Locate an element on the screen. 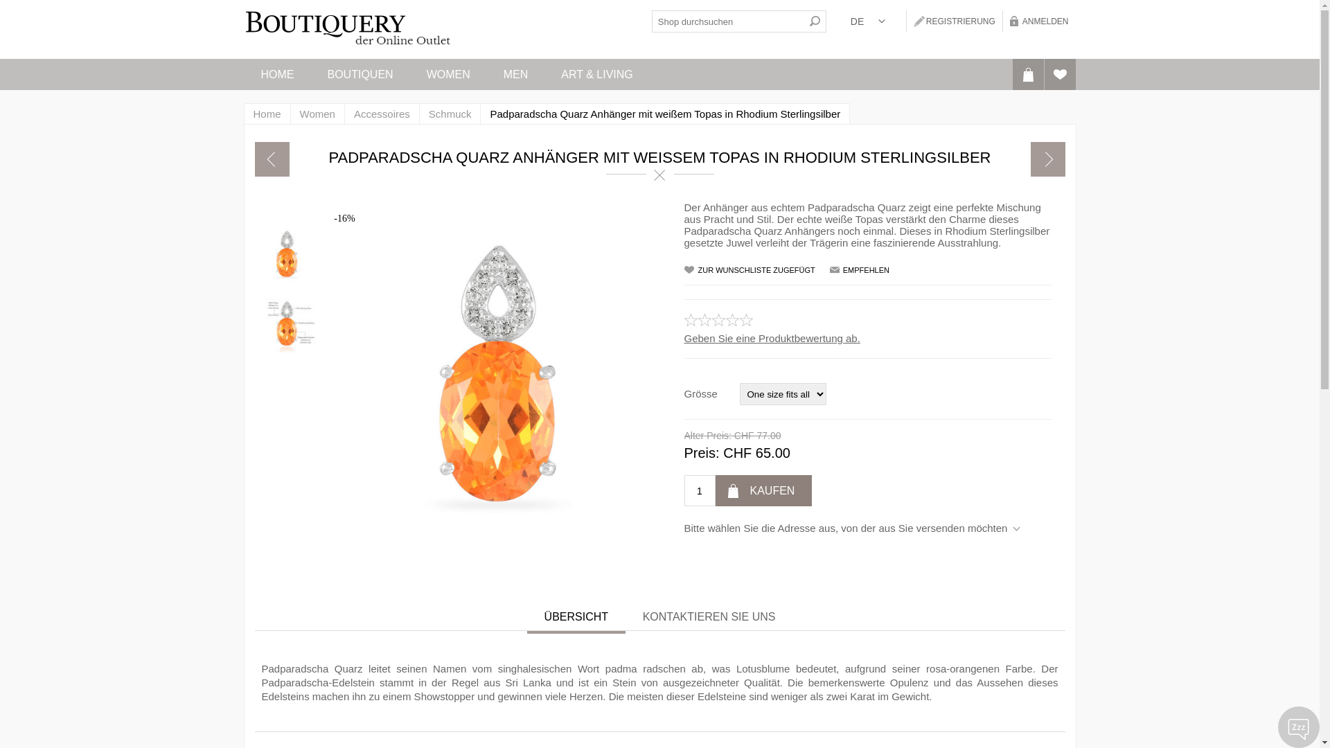  REGISTRIERUNG is located at coordinates (955, 21).